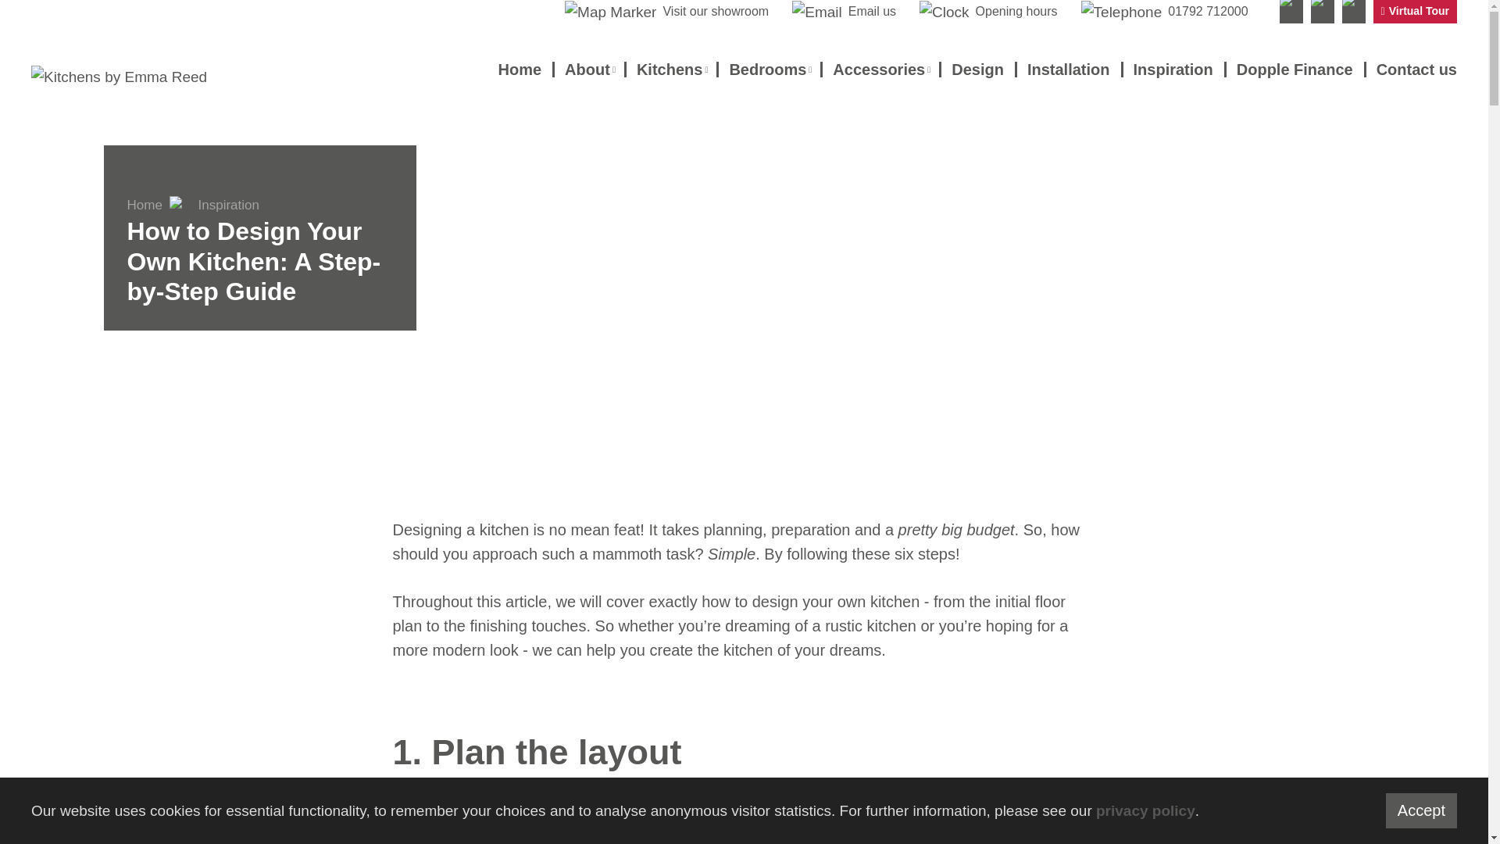 This screenshot has height=844, width=1500. Describe the element at coordinates (671, 69) in the screenshot. I see `Kitchens` at that location.